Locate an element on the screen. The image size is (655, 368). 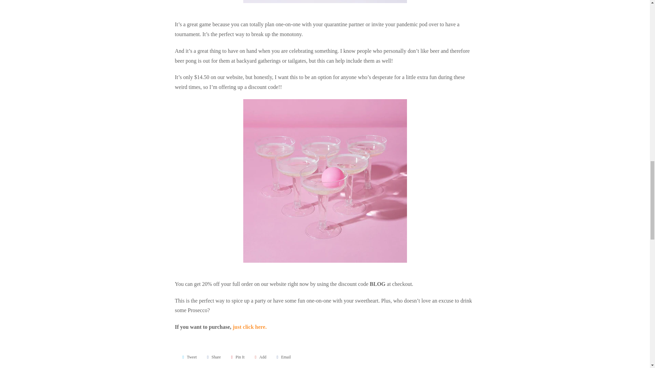
Pin It is located at coordinates (237, 357).